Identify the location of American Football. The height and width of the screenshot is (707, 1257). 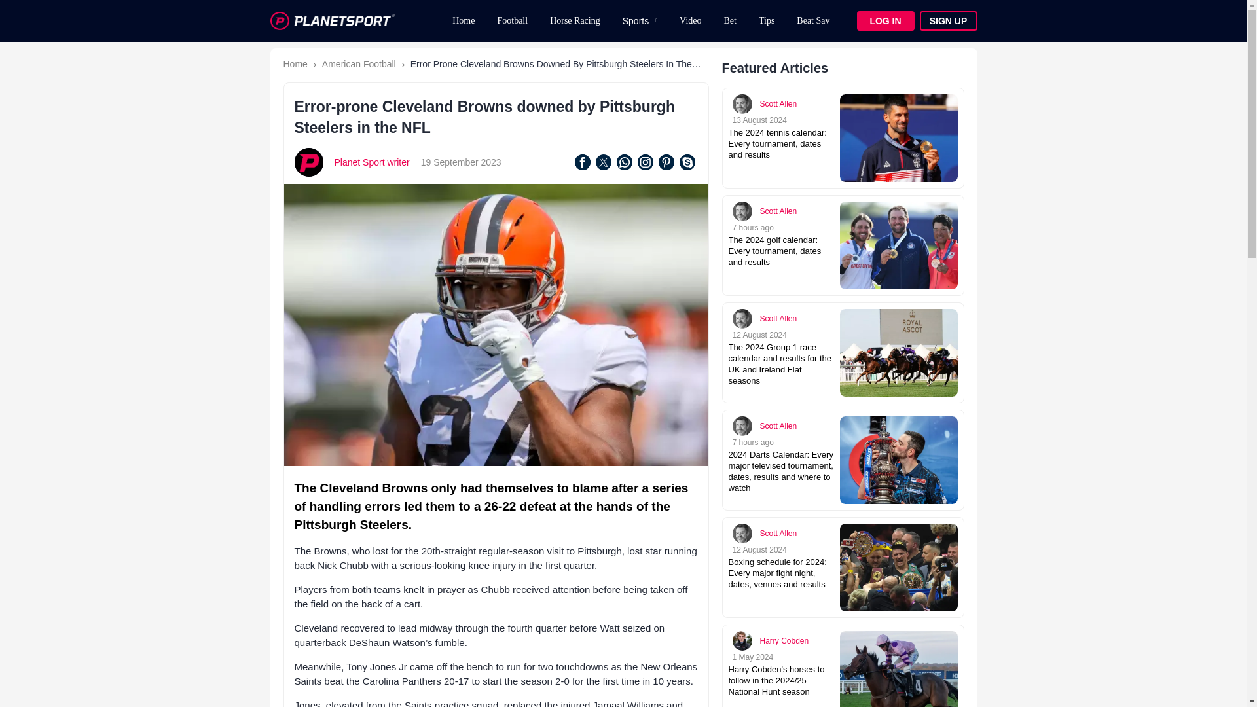
(359, 63).